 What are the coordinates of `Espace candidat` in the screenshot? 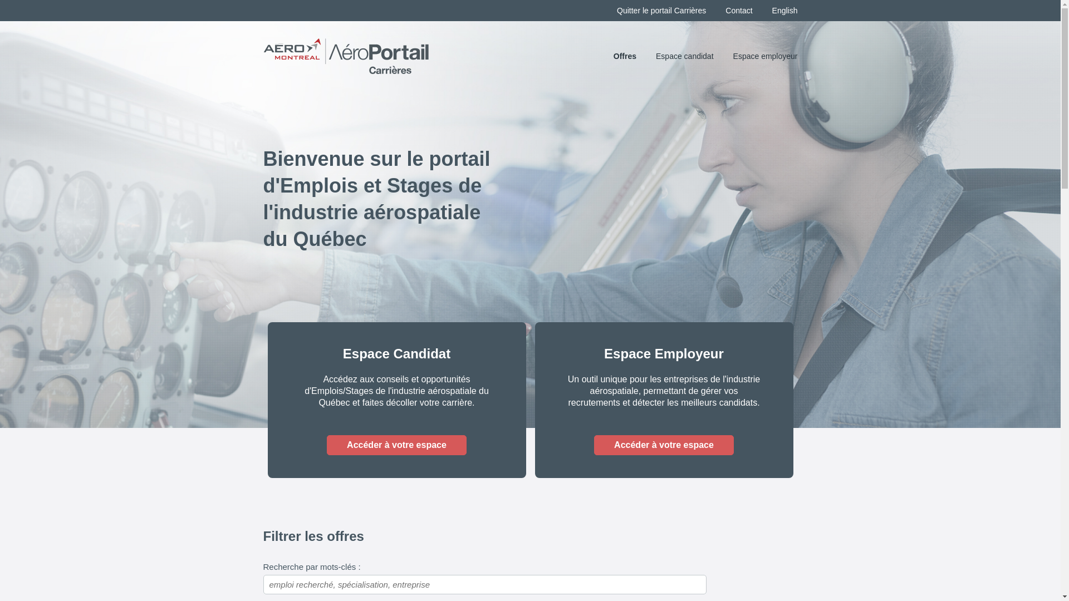 It's located at (685, 56).